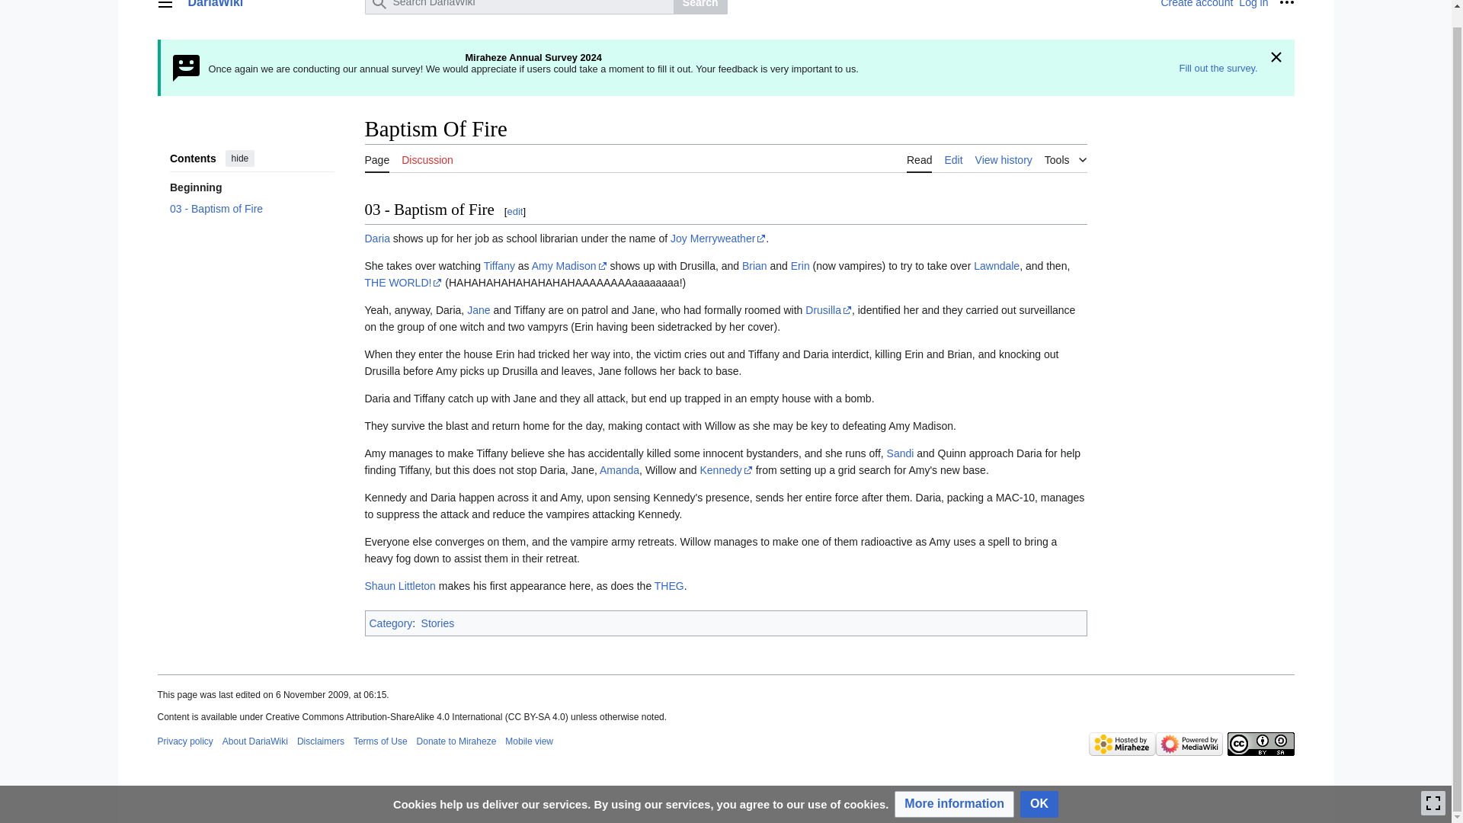 This screenshot has width=1463, height=823. Describe the element at coordinates (919, 159) in the screenshot. I see `Read` at that location.